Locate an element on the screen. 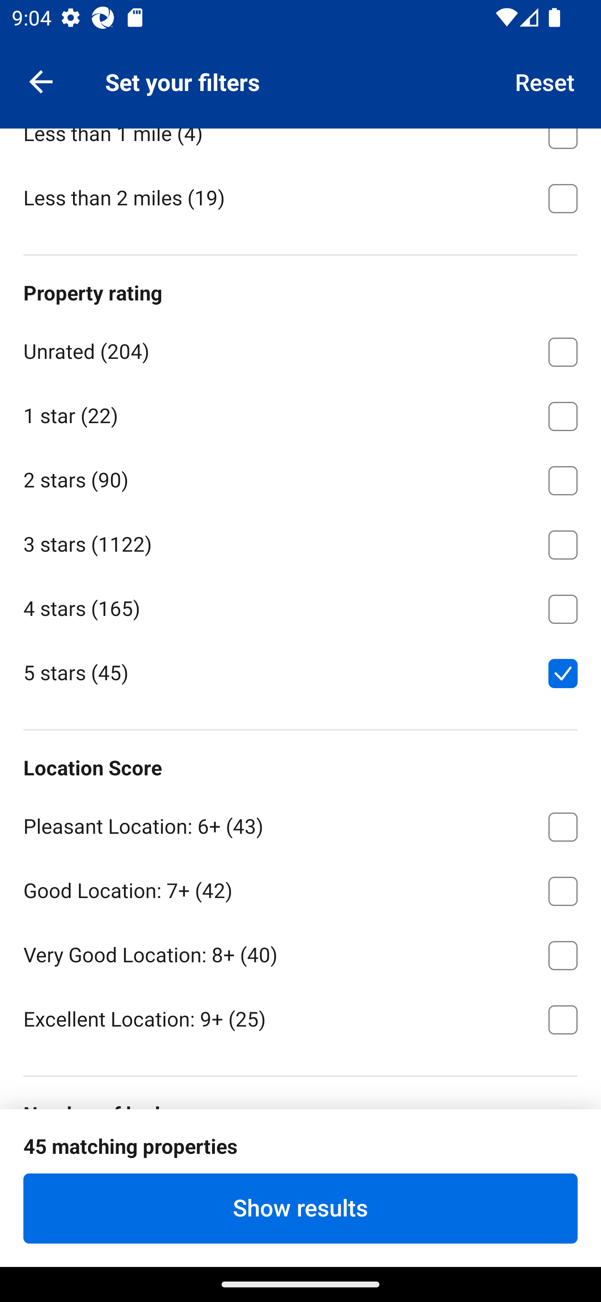 The image size is (601, 1302). Unrated ⁦(204) is located at coordinates (300, 350).